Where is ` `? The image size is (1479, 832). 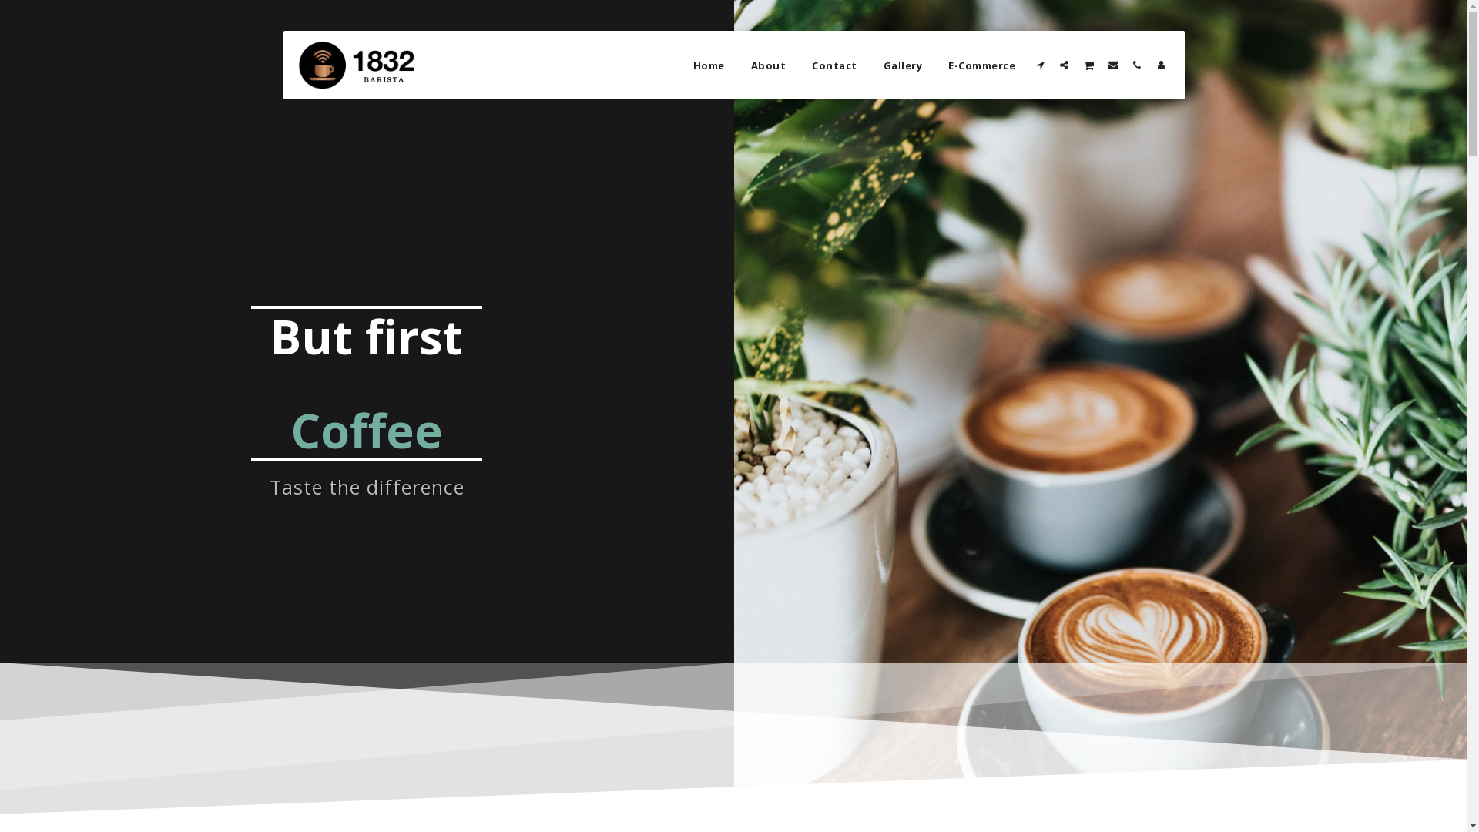   is located at coordinates (1112, 65).